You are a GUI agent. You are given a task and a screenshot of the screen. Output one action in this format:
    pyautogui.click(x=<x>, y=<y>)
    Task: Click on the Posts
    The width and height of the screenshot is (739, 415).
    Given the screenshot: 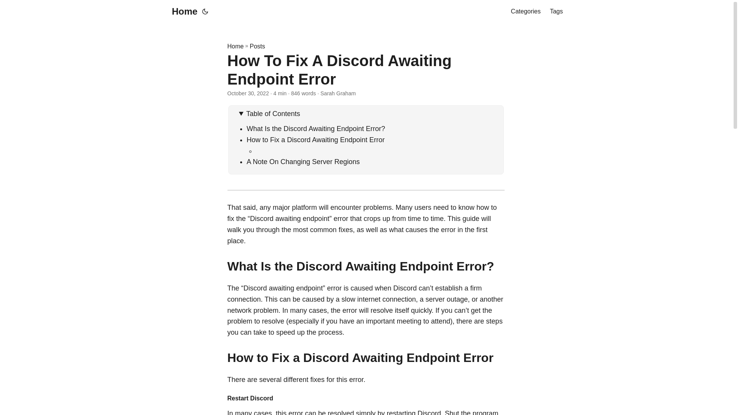 What is the action you would take?
    pyautogui.click(x=257, y=46)
    